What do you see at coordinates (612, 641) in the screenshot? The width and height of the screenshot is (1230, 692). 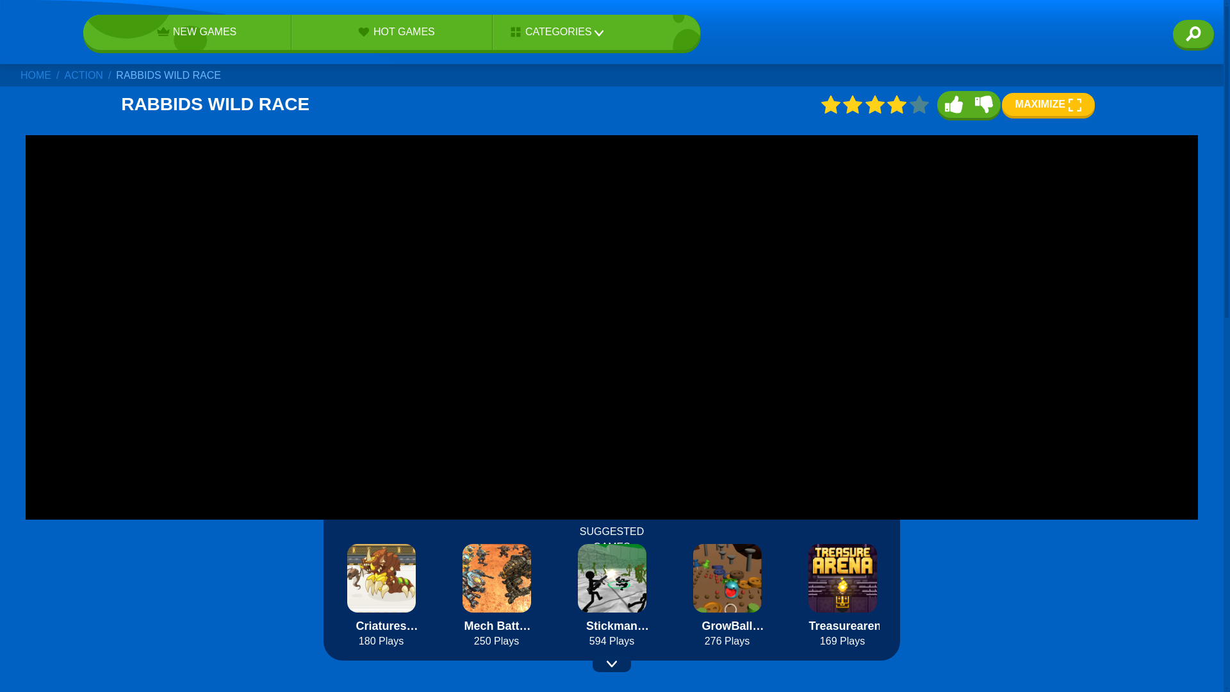 I see `594` at bounding box center [612, 641].